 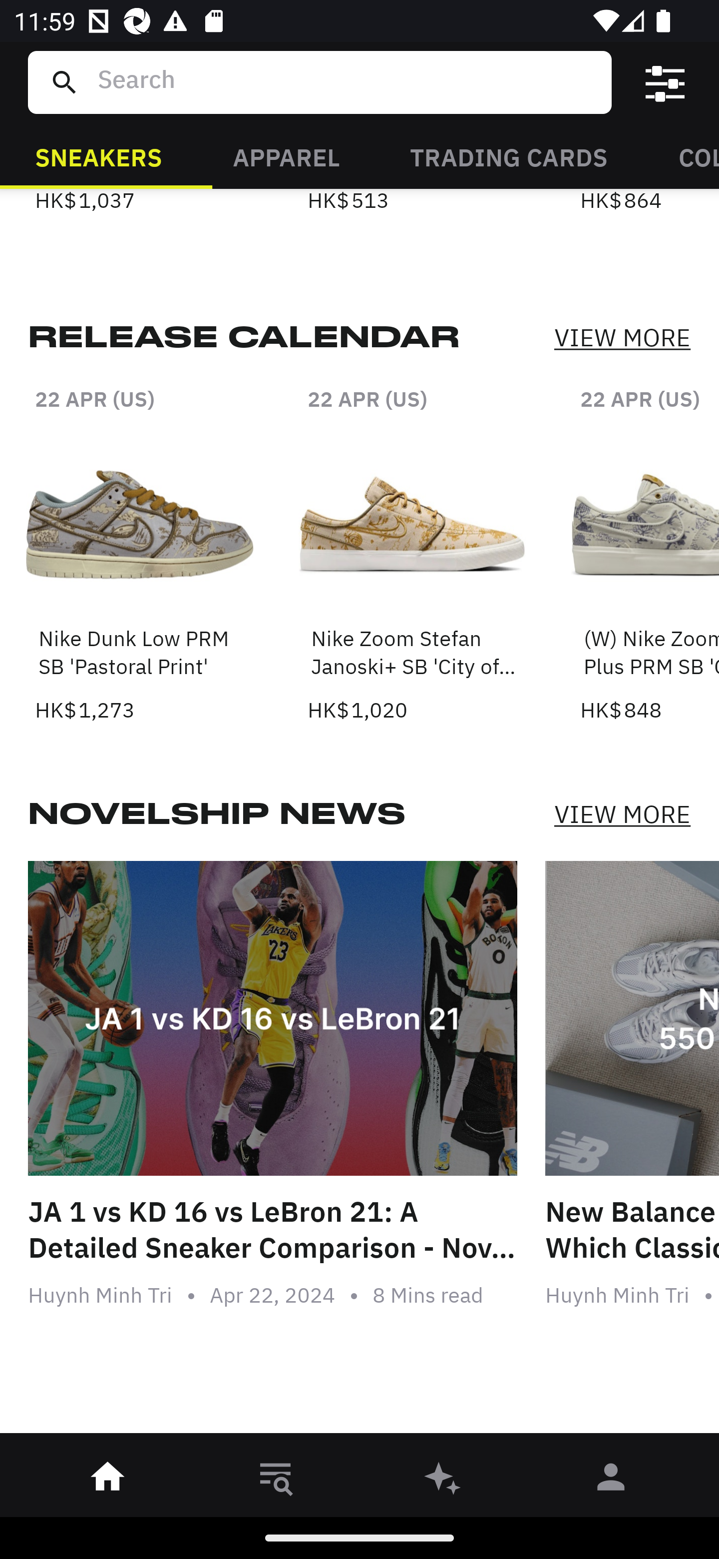 What do you see at coordinates (622, 813) in the screenshot?
I see `VIEW MORE` at bounding box center [622, 813].